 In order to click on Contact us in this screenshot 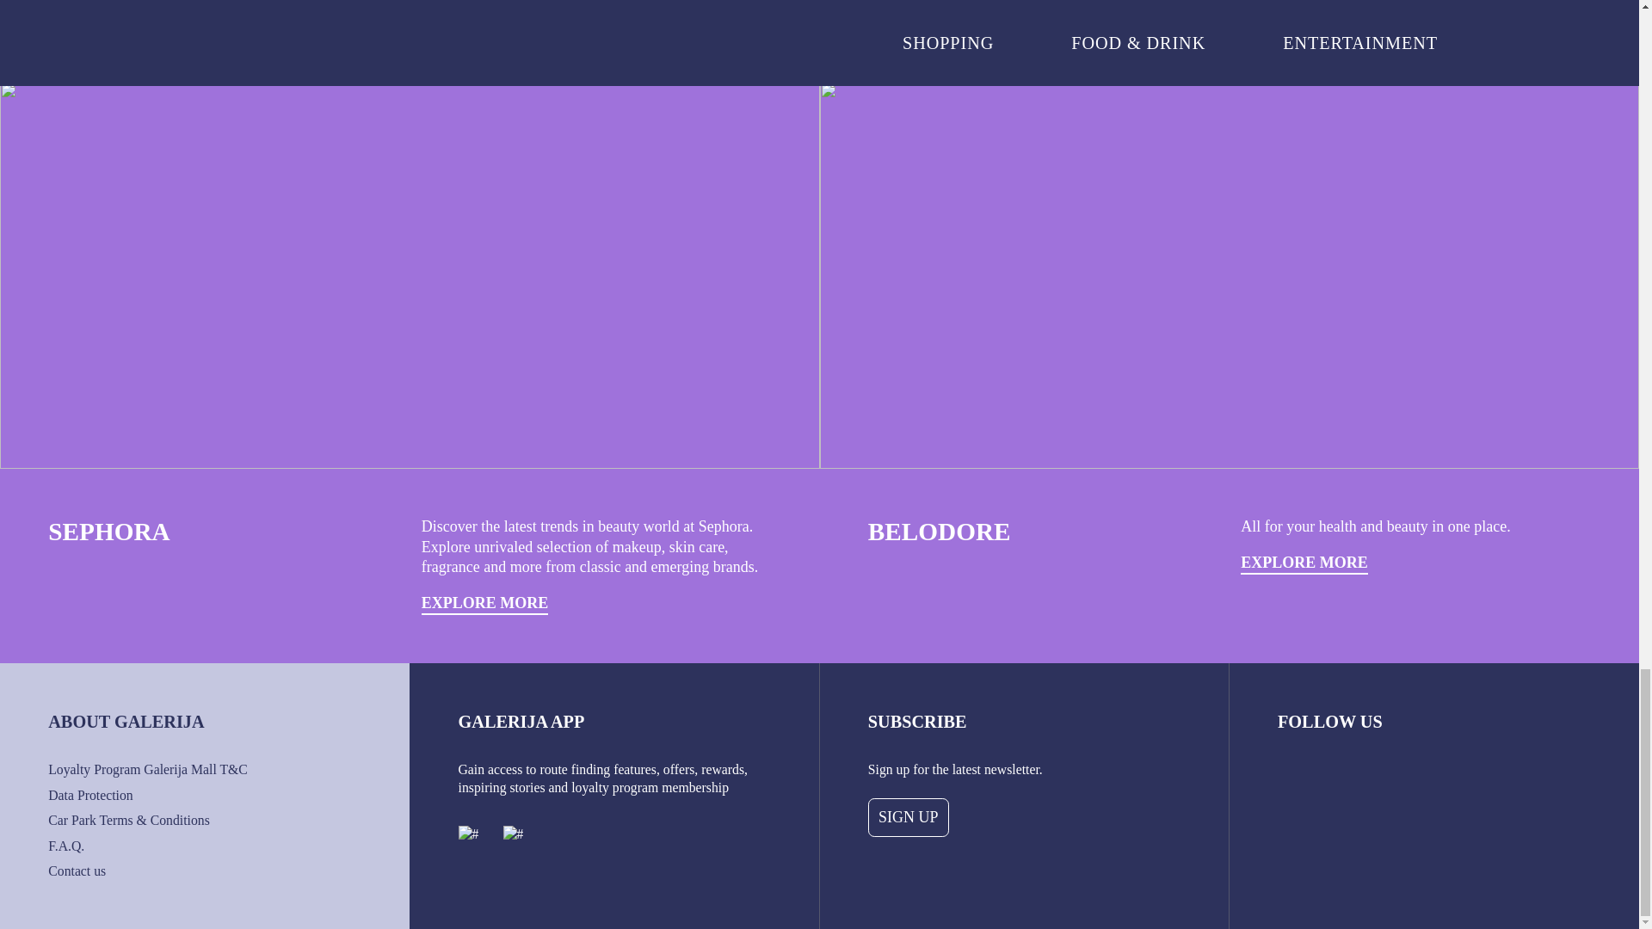, I will do `click(76, 871)`.